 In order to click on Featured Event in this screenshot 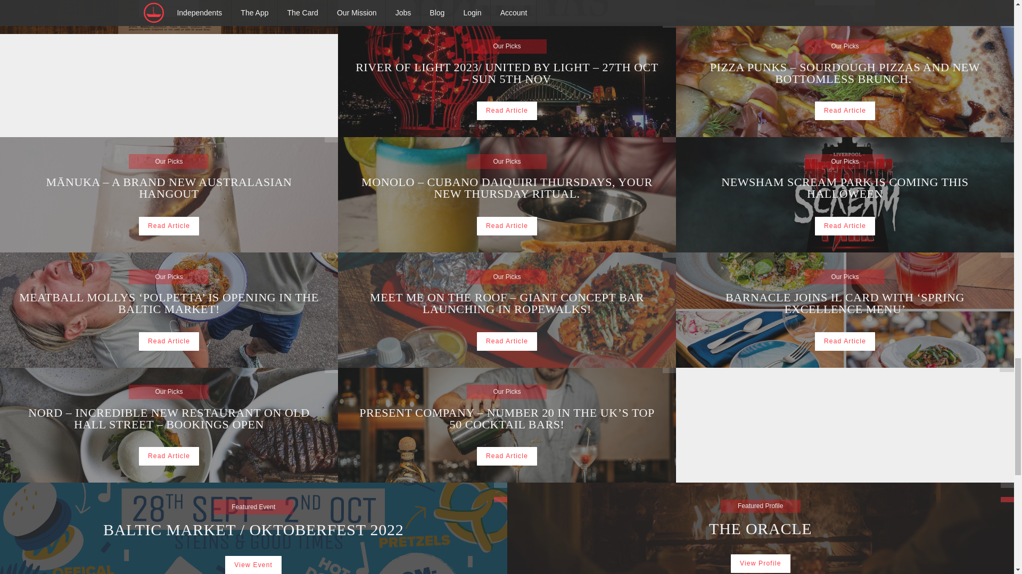, I will do `click(507, 111)`.